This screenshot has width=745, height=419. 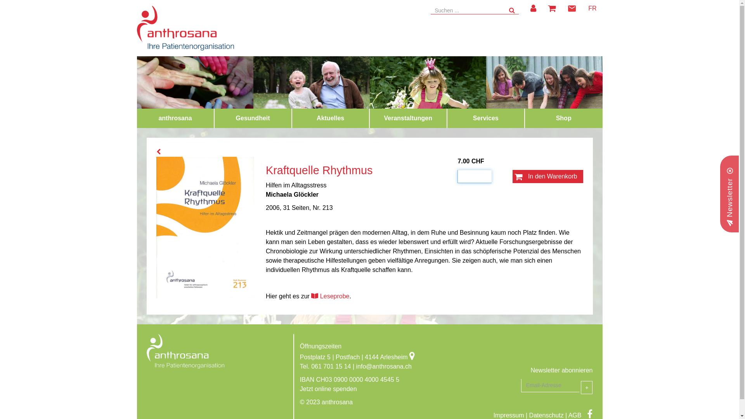 What do you see at coordinates (328, 389) in the screenshot?
I see `Jetzt online spenden` at bounding box center [328, 389].